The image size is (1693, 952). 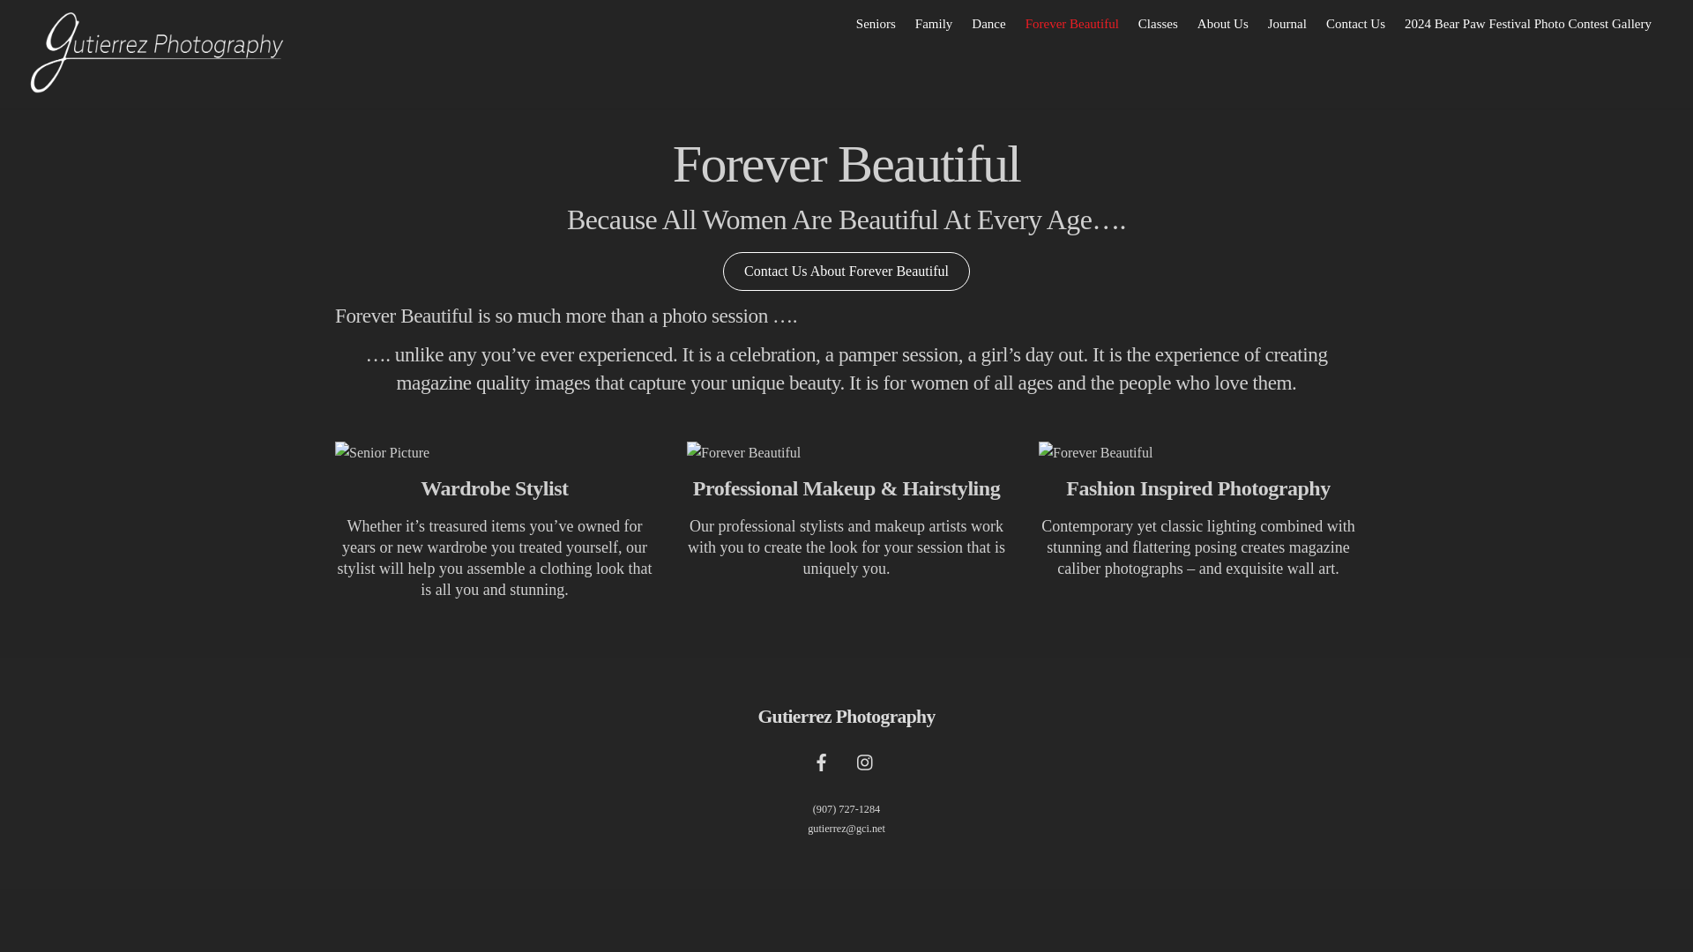 I want to click on Forever Beautiful, so click(x=1197, y=453).